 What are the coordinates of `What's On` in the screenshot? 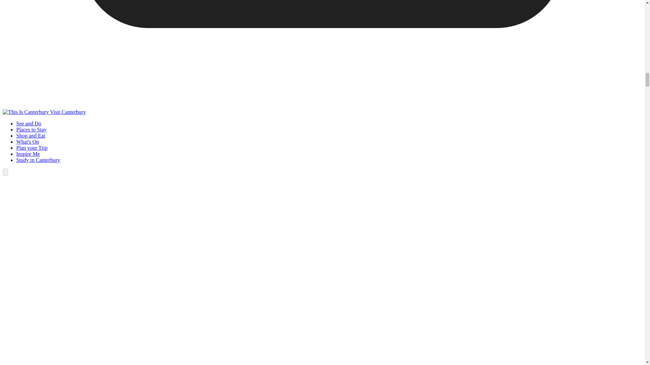 It's located at (28, 142).